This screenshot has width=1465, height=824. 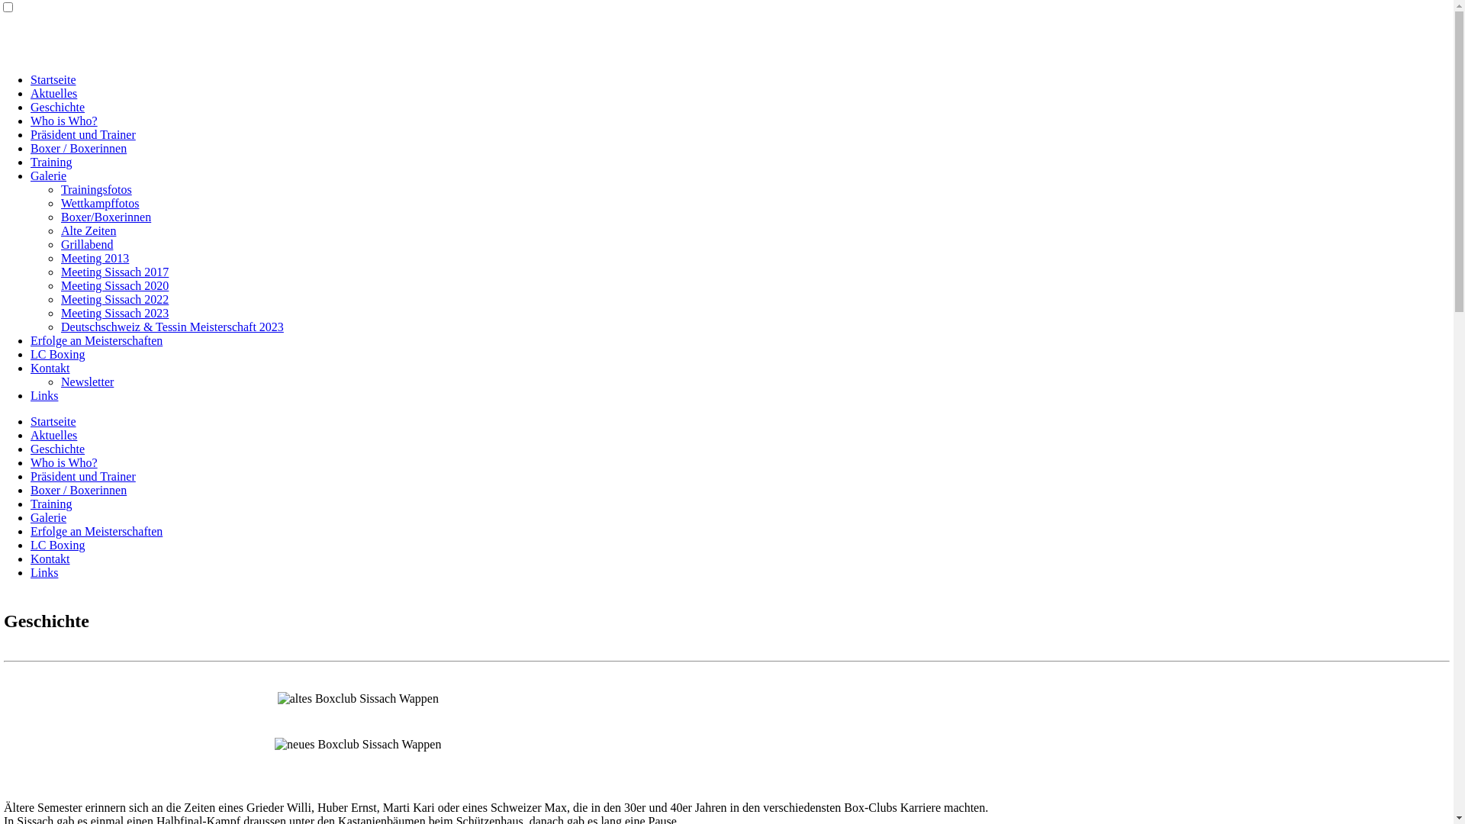 What do you see at coordinates (49, 175) in the screenshot?
I see `Galerie` at bounding box center [49, 175].